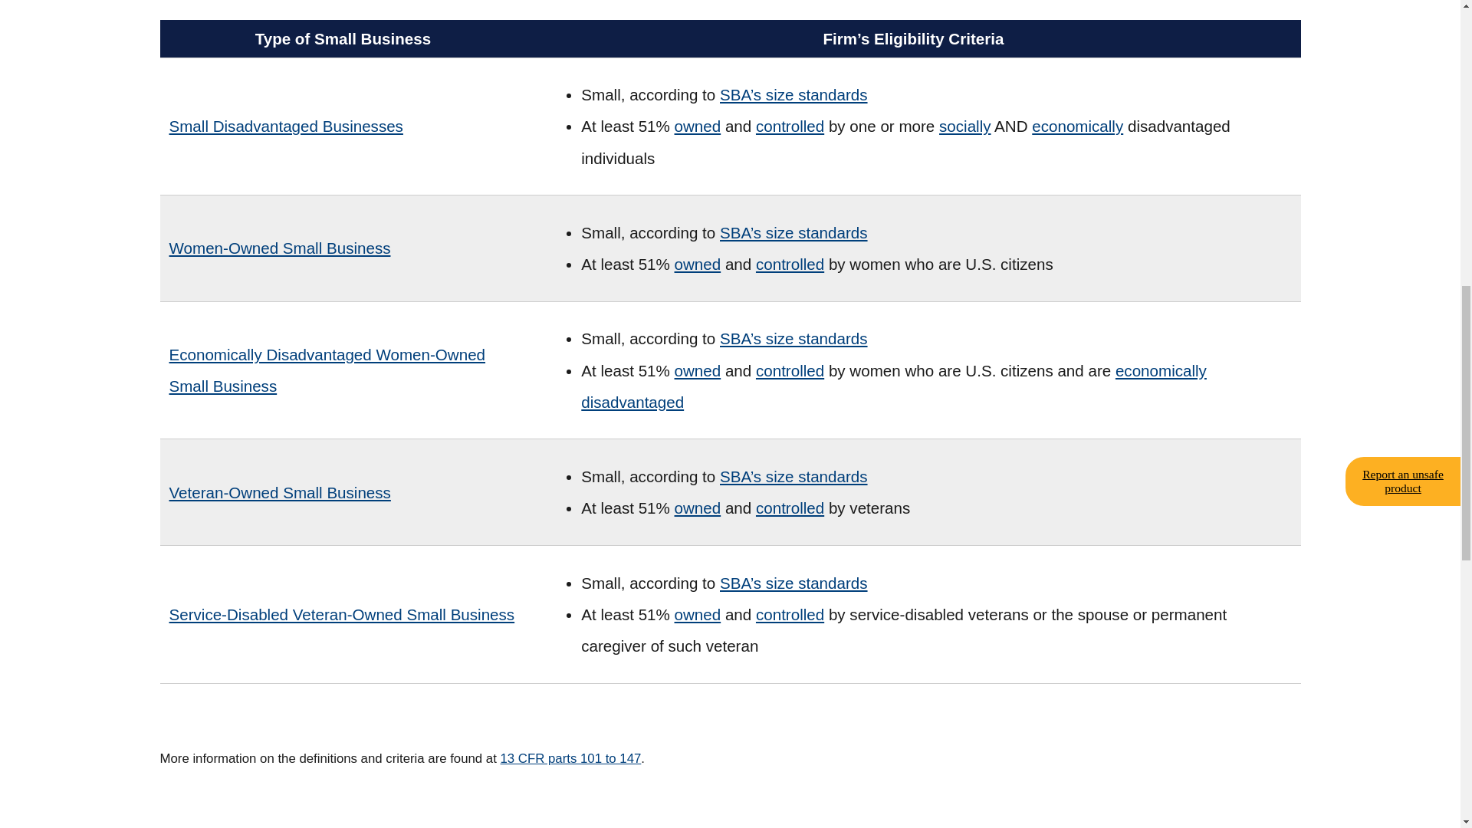 This screenshot has width=1472, height=828. What do you see at coordinates (285, 126) in the screenshot?
I see `Small Disadvantaged Businesses` at bounding box center [285, 126].